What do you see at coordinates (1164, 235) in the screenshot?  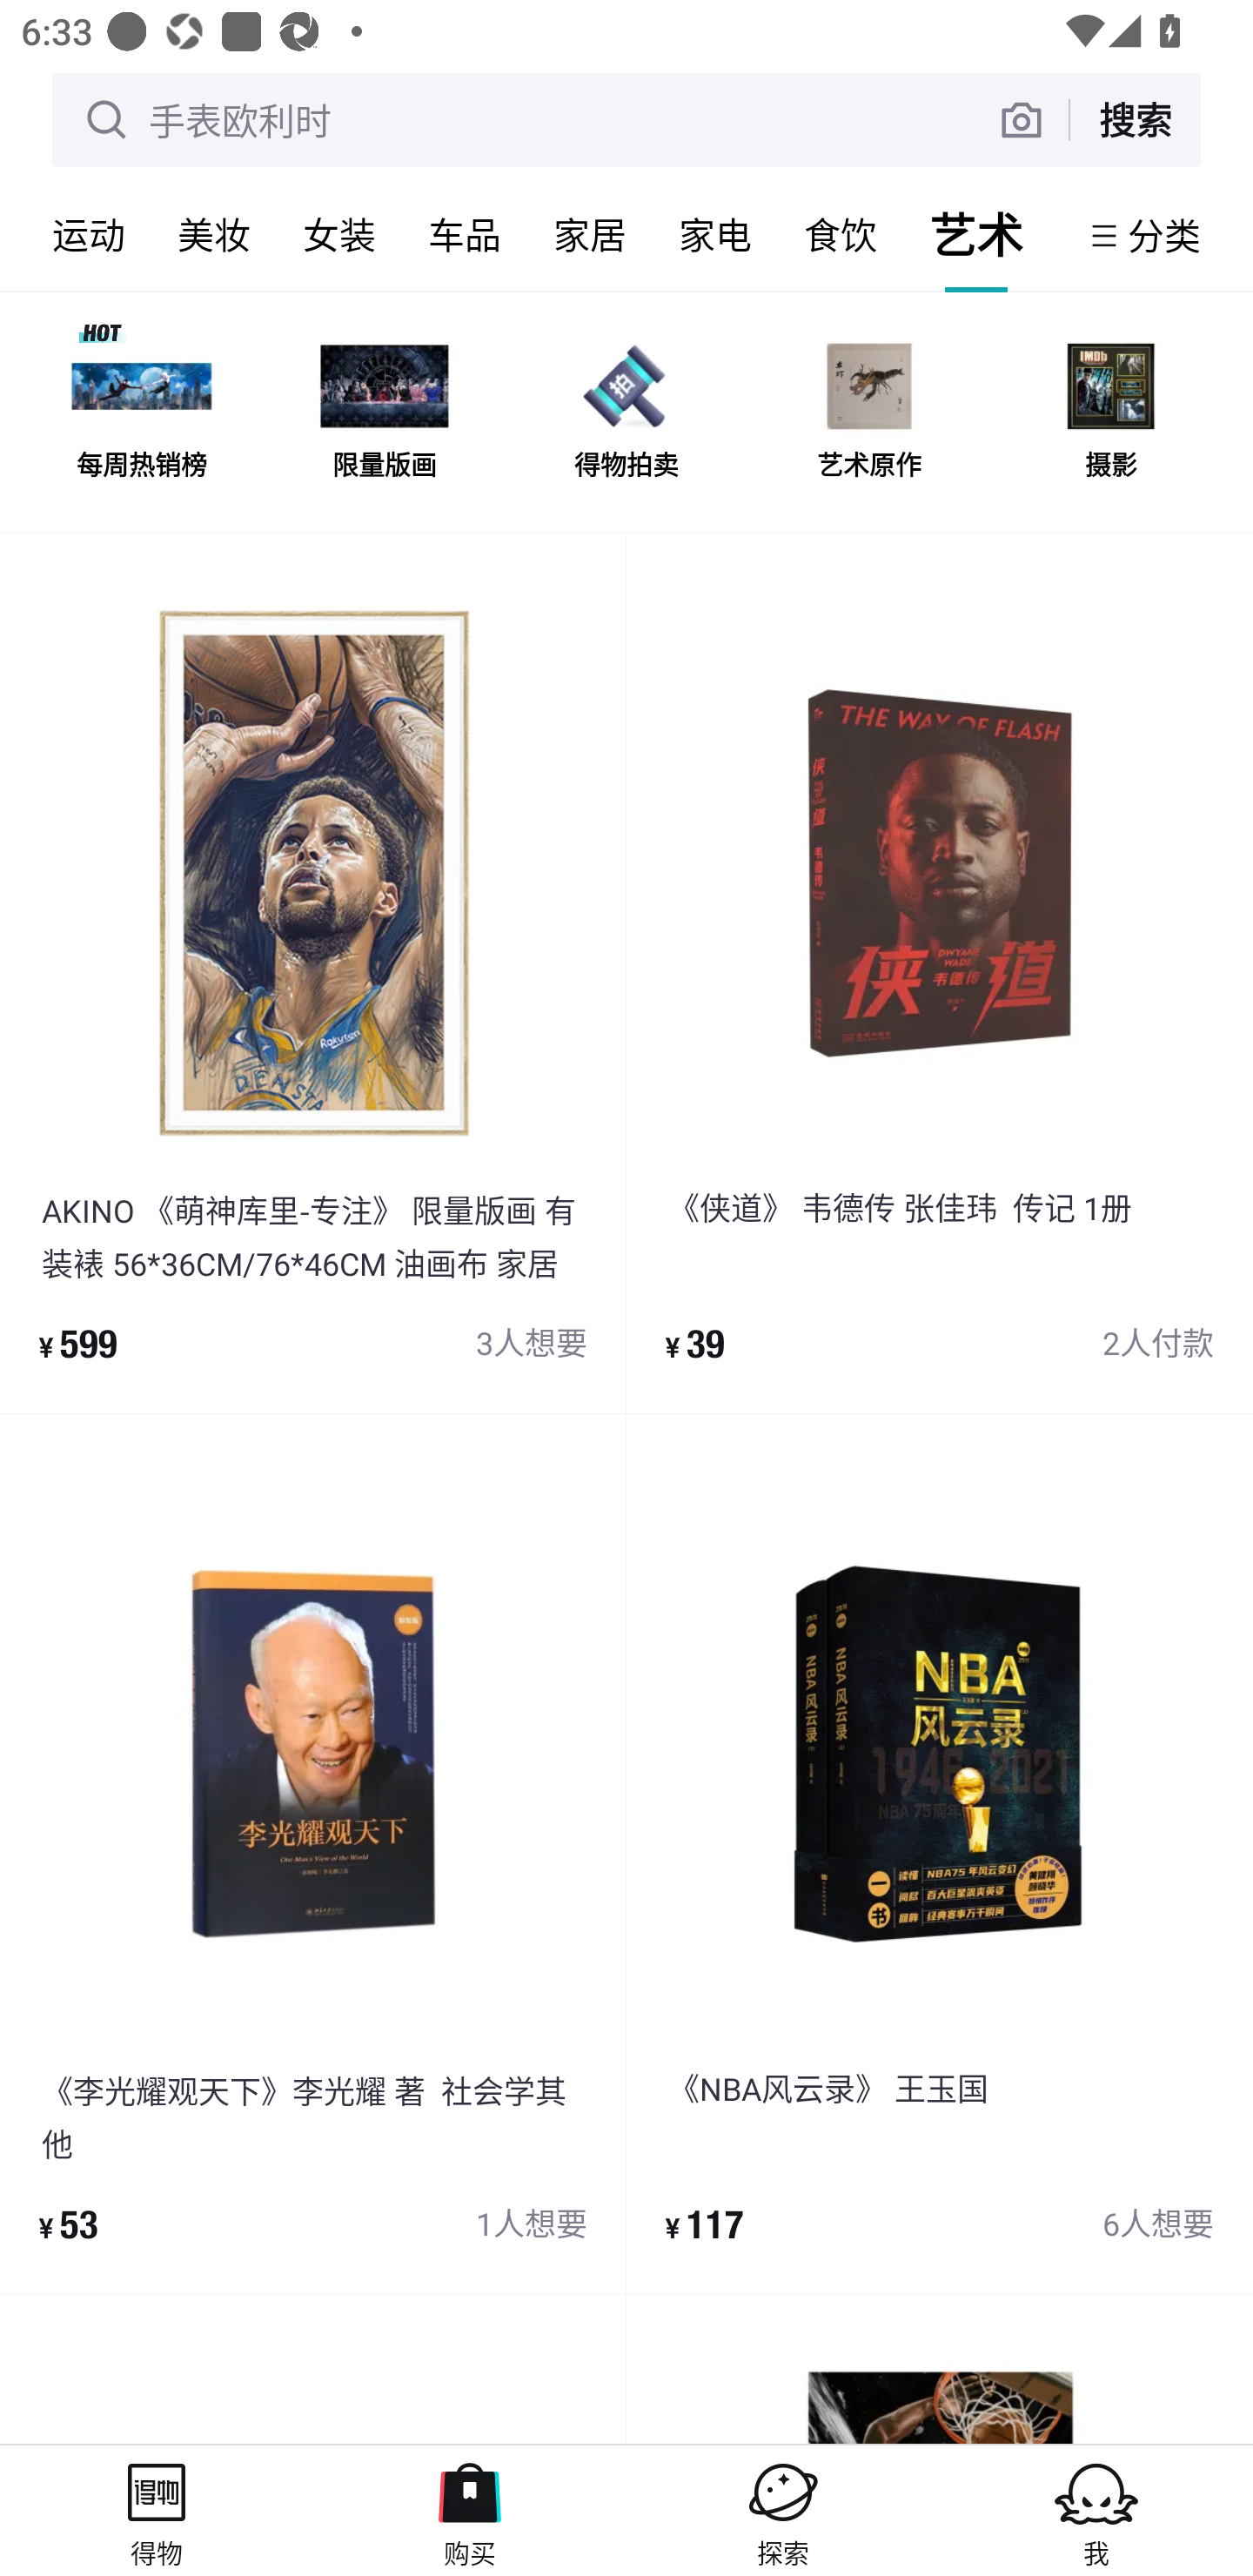 I see `分类` at bounding box center [1164, 235].